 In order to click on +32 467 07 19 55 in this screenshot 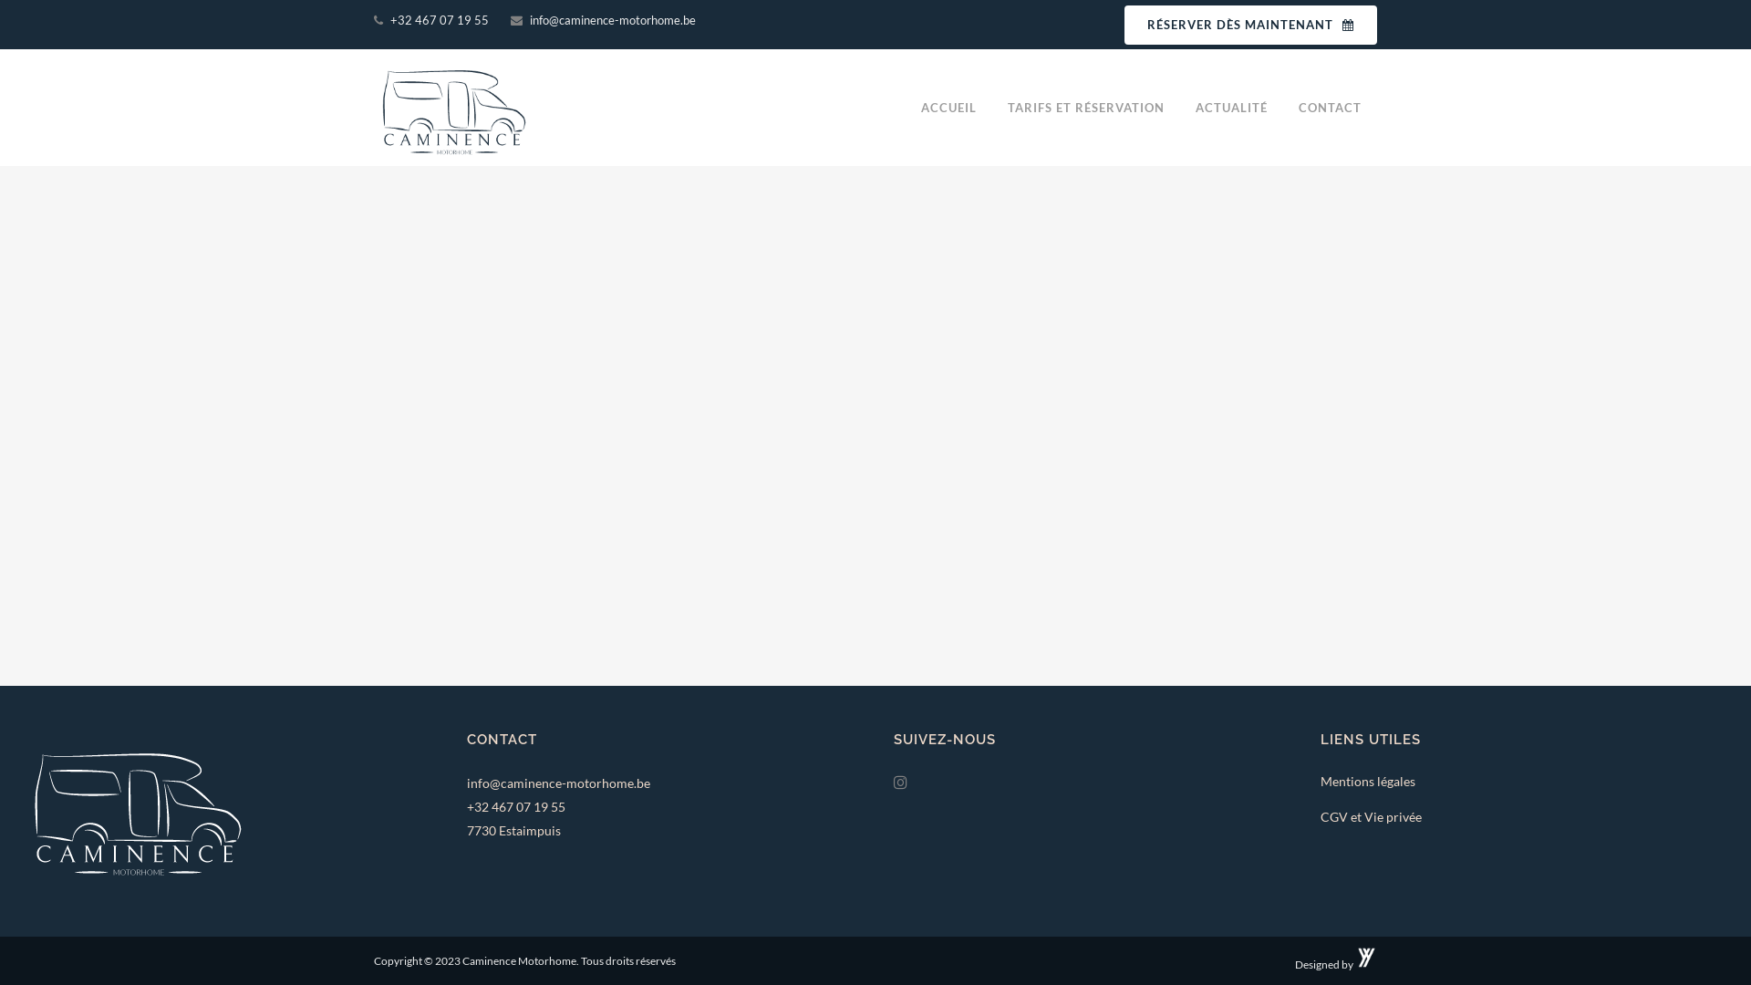, I will do `click(438, 20)`.